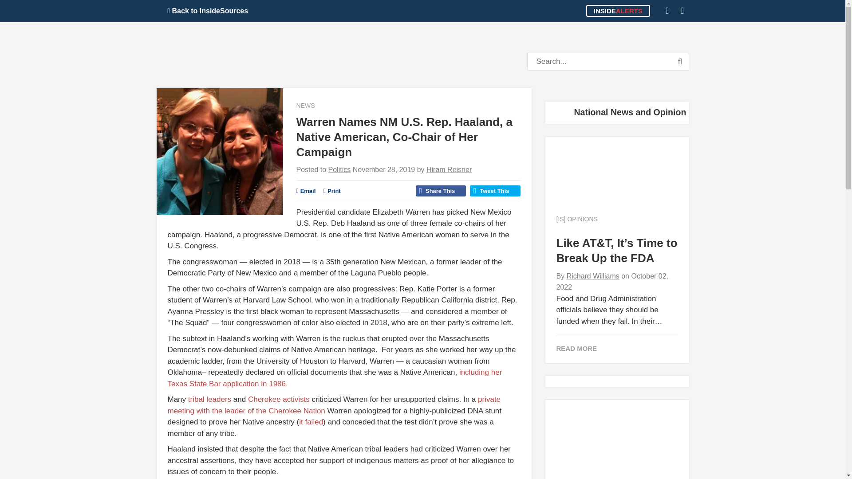 The image size is (852, 479). I want to click on it failed, so click(311, 422).